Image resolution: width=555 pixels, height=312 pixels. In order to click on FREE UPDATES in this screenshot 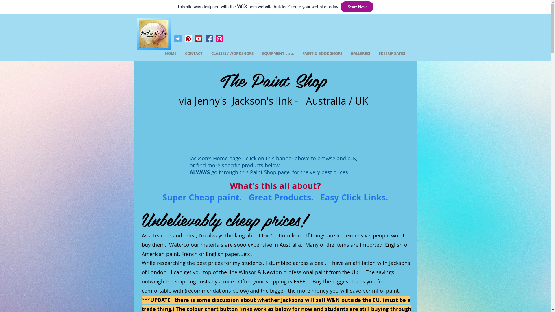, I will do `click(391, 53)`.